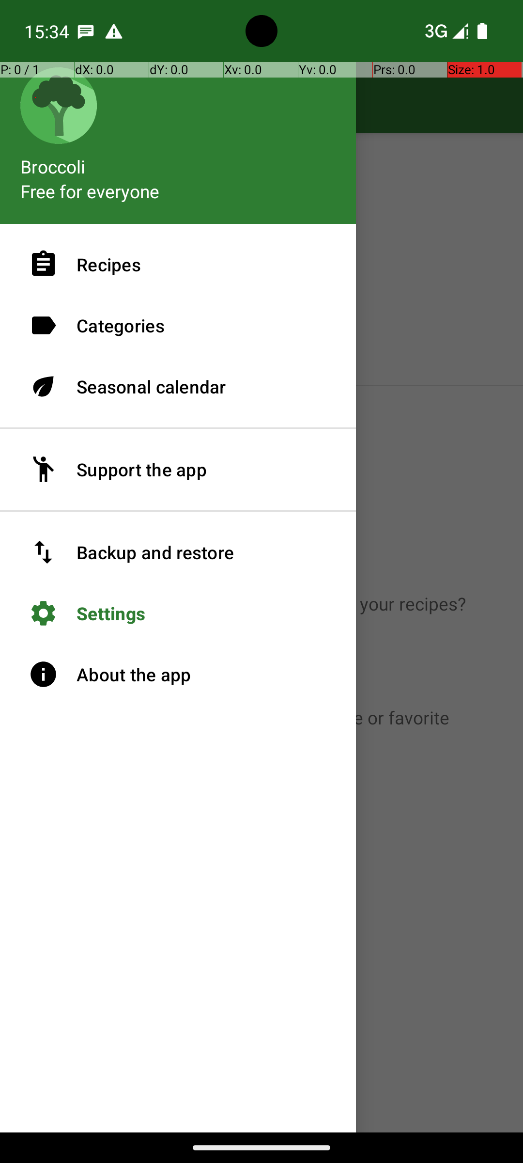 This screenshot has height=1163, width=523. What do you see at coordinates (178, 470) in the screenshot?
I see `Support the app` at bounding box center [178, 470].